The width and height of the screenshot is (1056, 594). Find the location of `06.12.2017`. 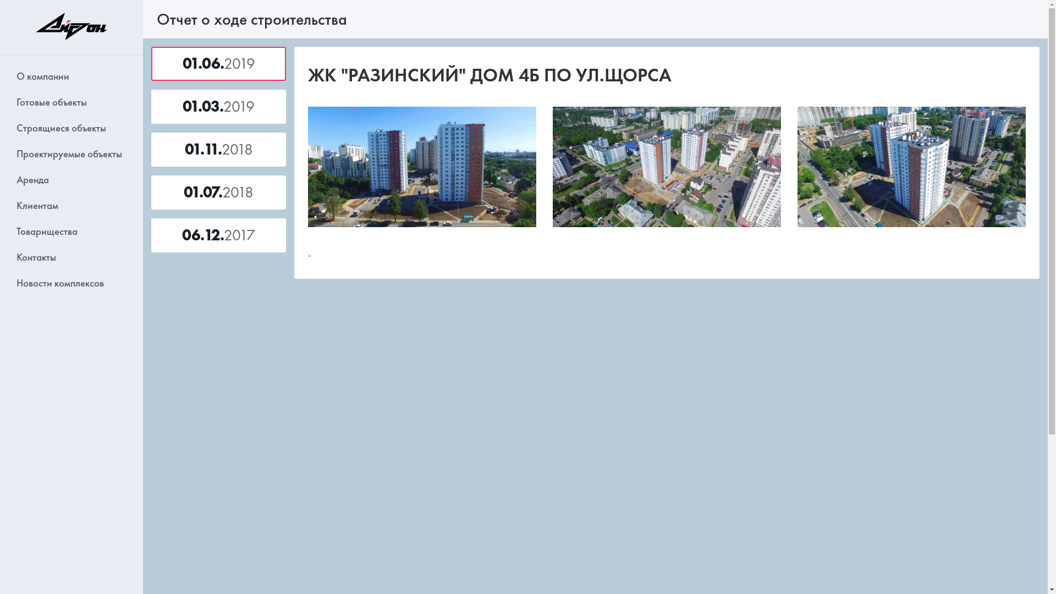

06.12.2017 is located at coordinates (219, 235).